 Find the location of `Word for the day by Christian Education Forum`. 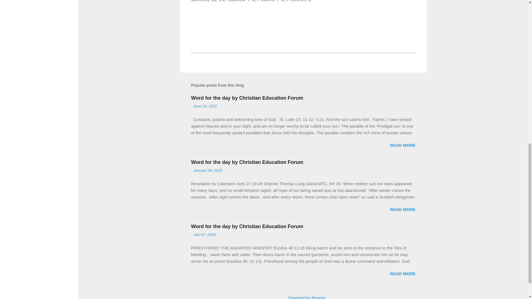

Word for the day by Christian Education Forum is located at coordinates (247, 162).